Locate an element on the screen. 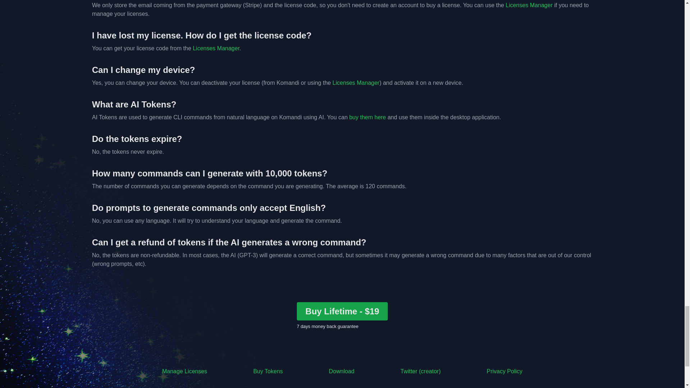 Image resolution: width=690 pixels, height=388 pixels. Download is located at coordinates (341, 371).